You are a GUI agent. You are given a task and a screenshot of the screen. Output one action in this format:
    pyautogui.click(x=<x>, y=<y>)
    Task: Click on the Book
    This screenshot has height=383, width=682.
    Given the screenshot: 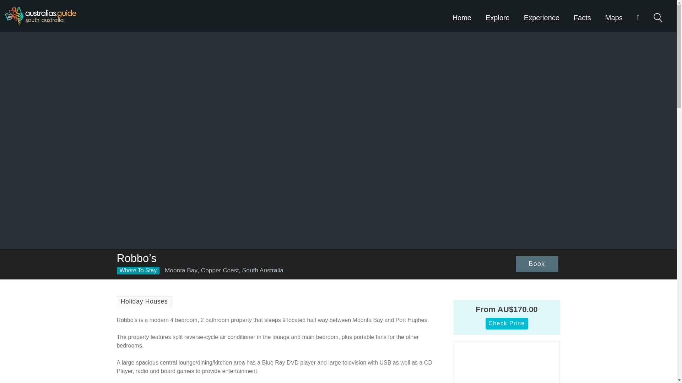 What is the action you would take?
    pyautogui.click(x=537, y=264)
    